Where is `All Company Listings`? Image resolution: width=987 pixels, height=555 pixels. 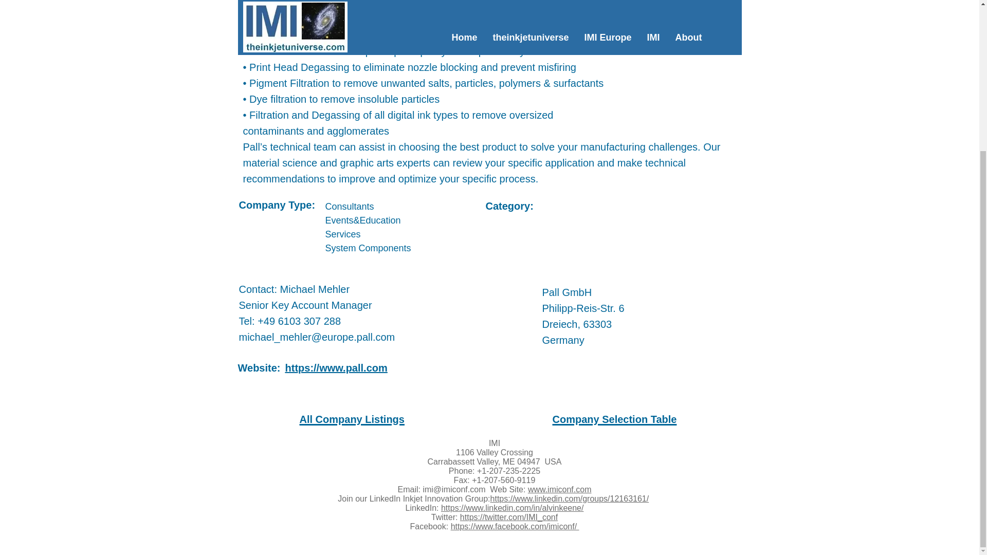 All Company Listings is located at coordinates (351, 419).